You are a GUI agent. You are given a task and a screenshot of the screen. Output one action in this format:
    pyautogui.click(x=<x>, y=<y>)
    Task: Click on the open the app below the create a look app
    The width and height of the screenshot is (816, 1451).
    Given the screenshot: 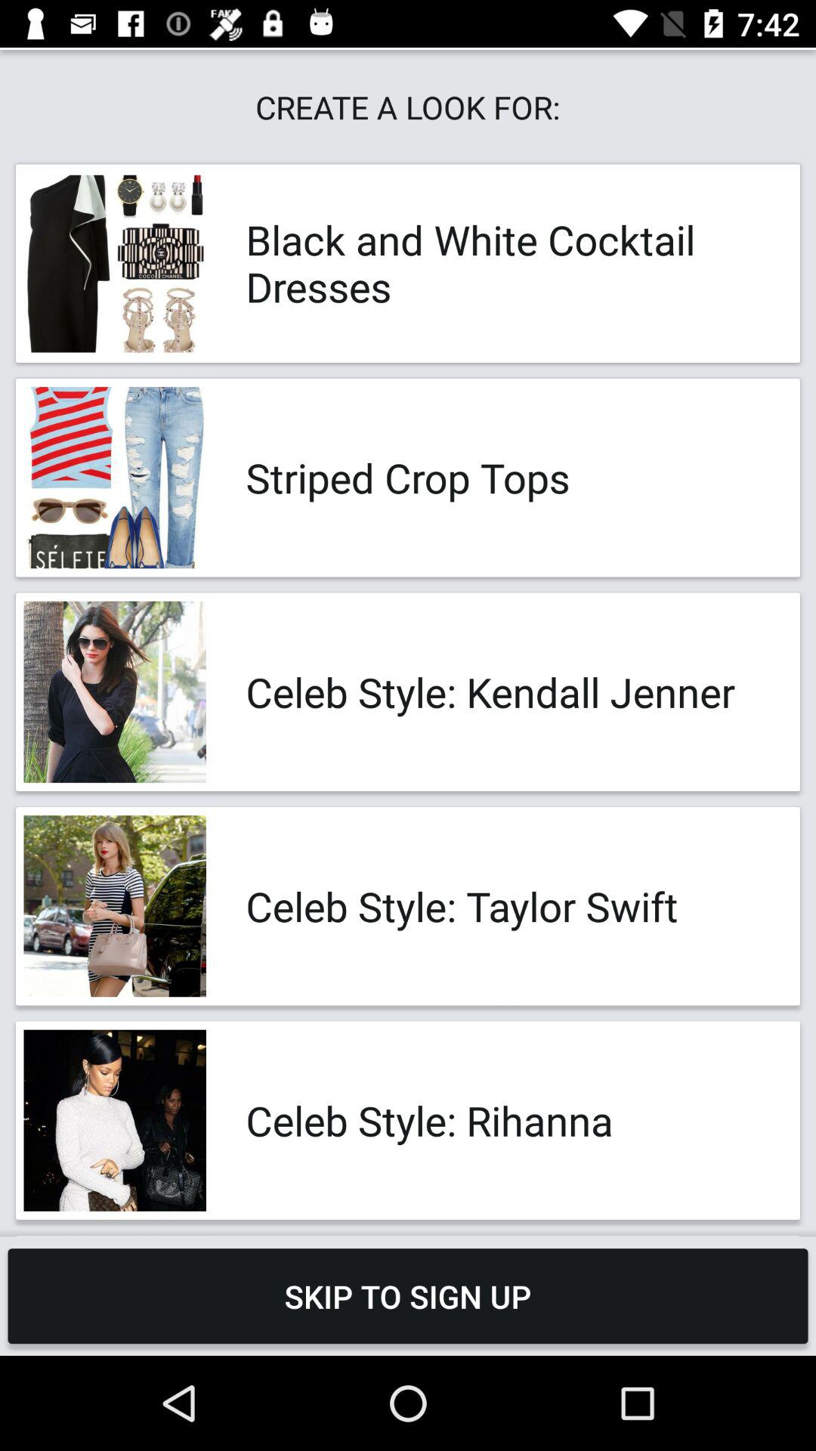 What is the action you would take?
    pyautogui.click(x=506, y=263)
    